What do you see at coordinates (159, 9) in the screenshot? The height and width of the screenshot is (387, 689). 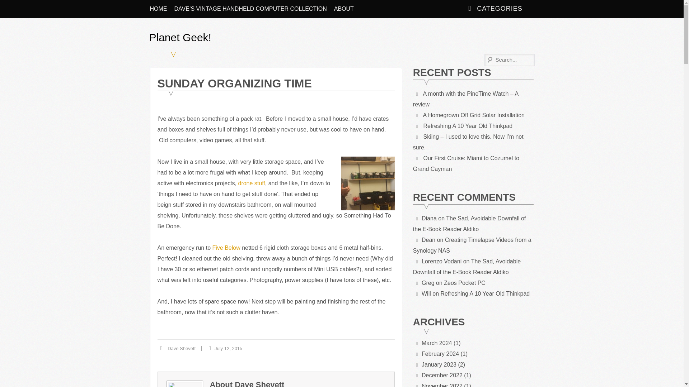 I see `HOME` at bounding box center [159, 9].